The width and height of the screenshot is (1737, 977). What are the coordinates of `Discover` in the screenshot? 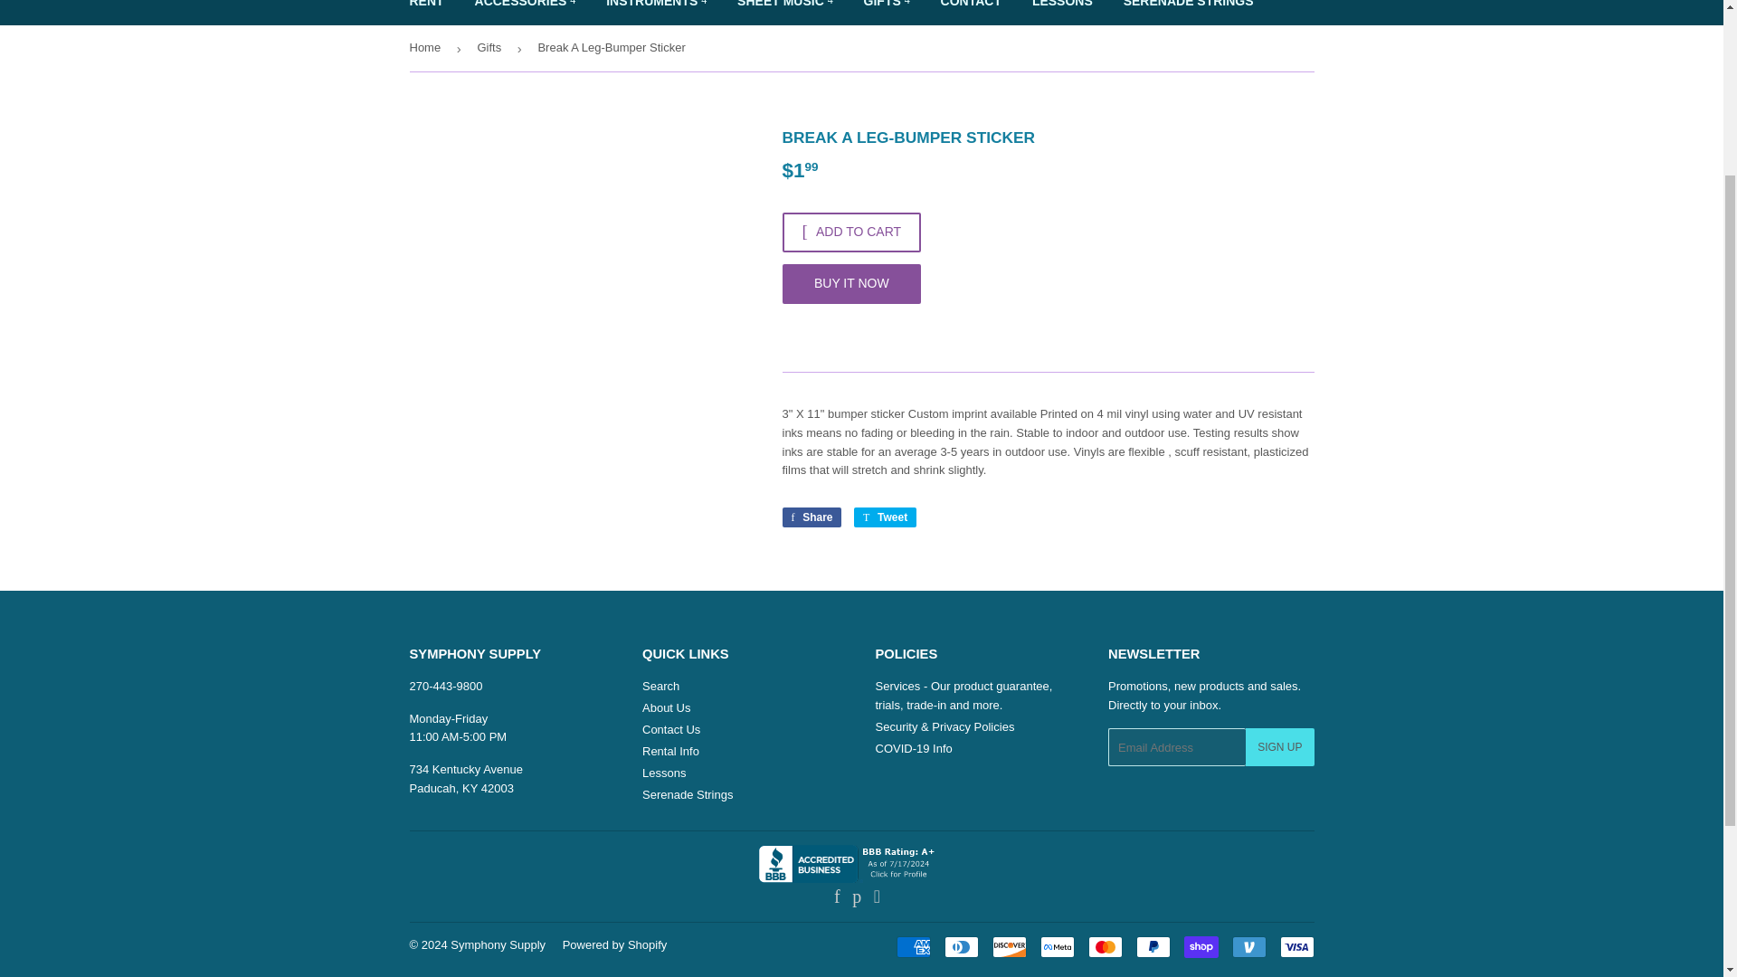 It's located at (1009, 946).